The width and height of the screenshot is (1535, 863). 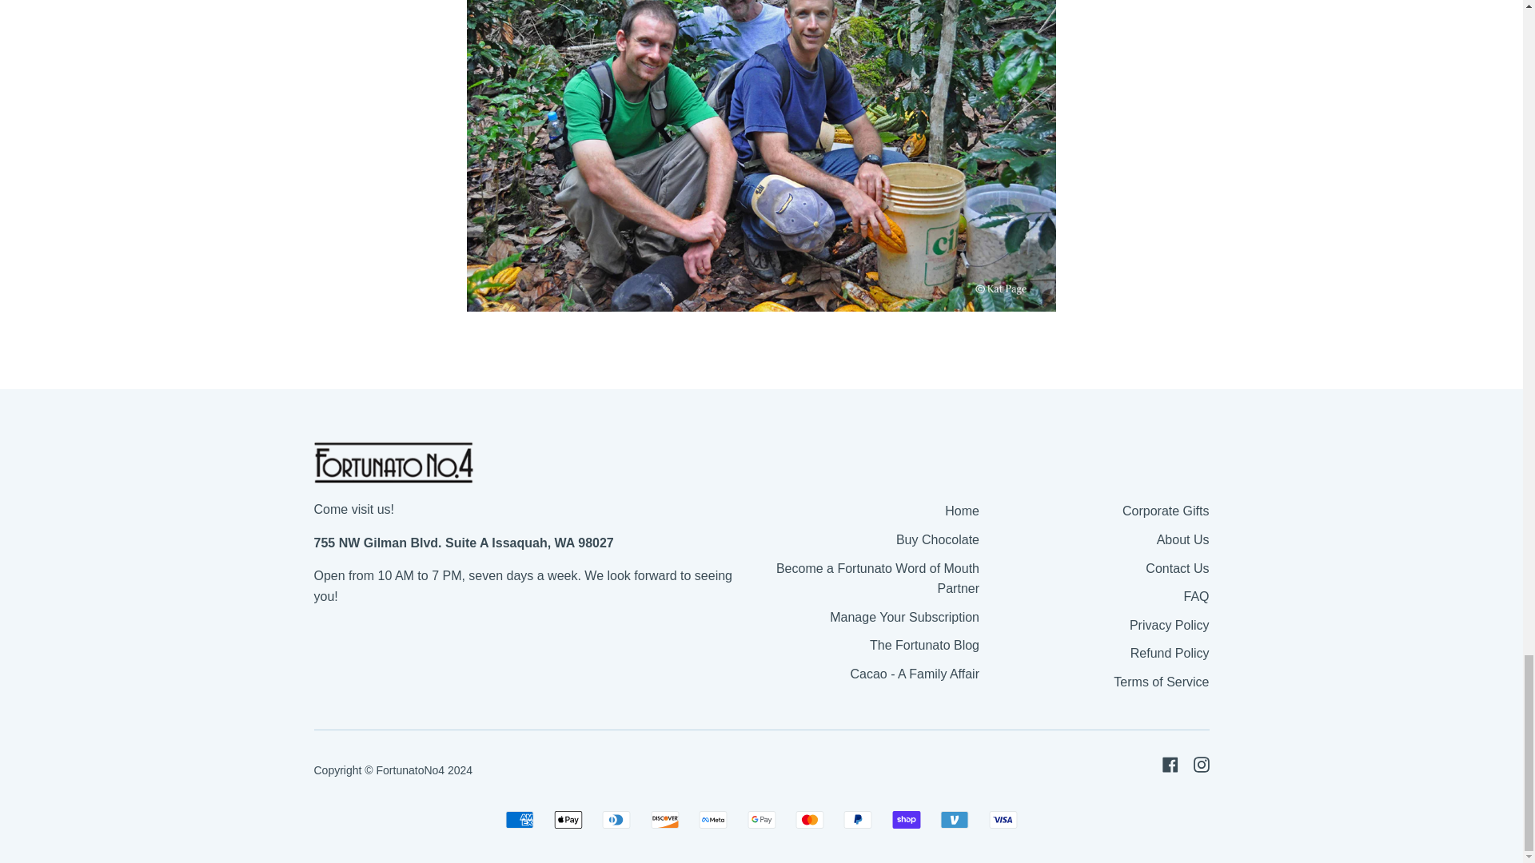 I want to click on Diners Club, so click(x=616, y=820).